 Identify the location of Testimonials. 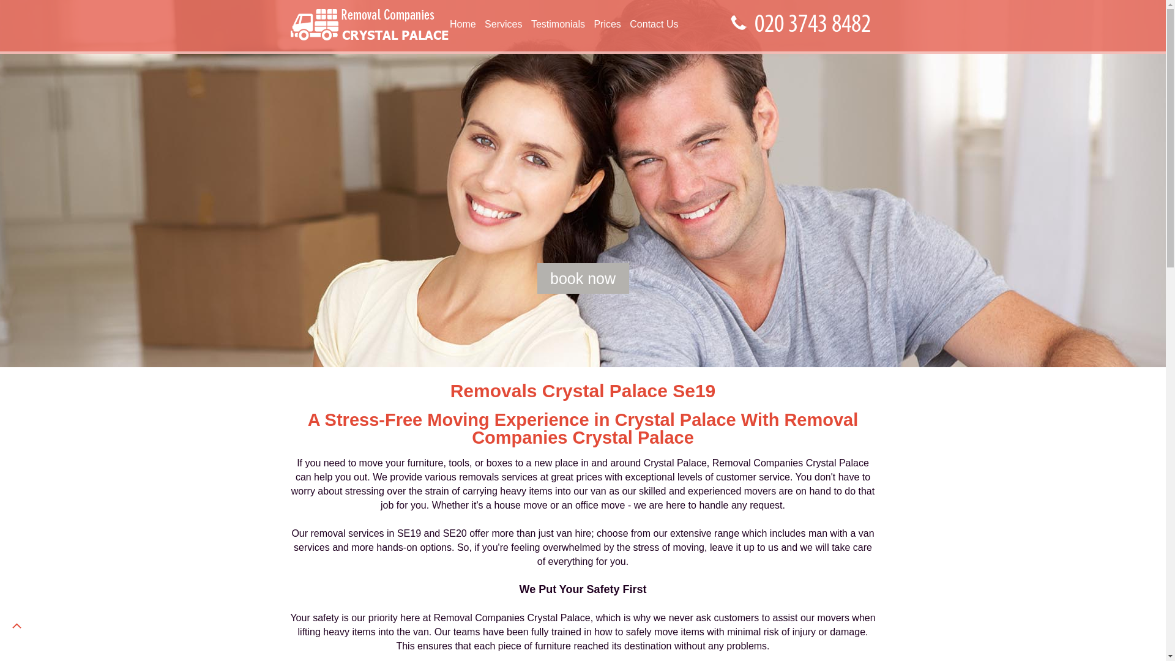
(558, 24).